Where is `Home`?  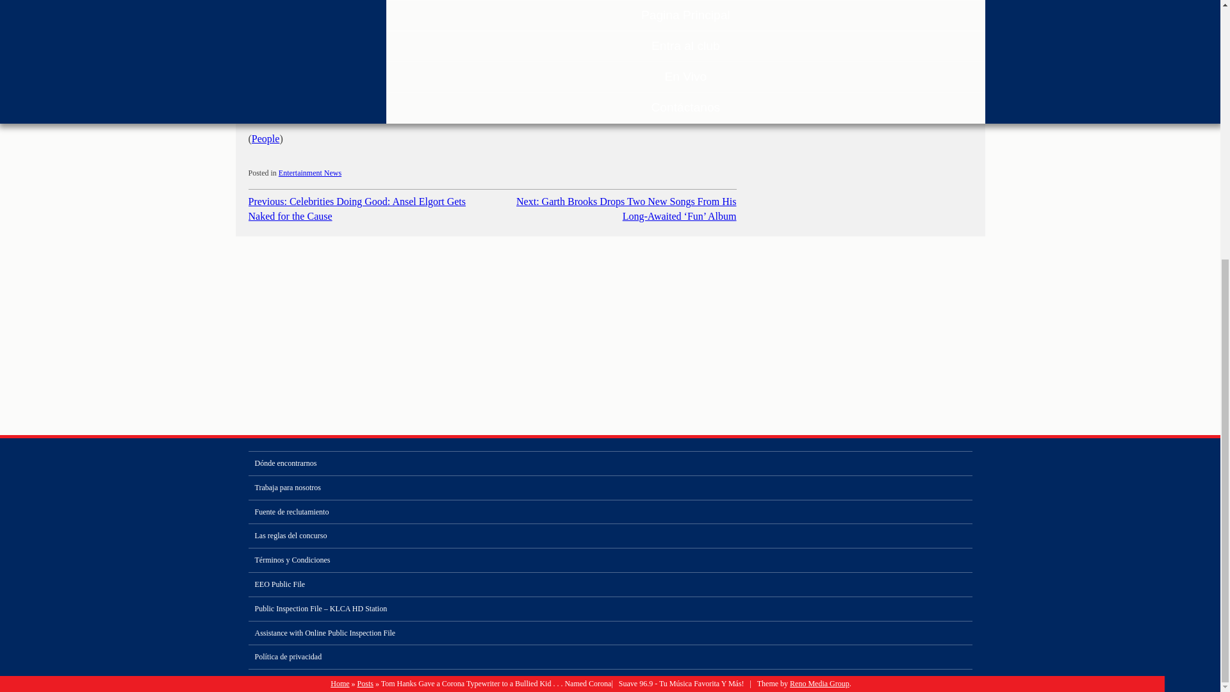 Home is located at coordinates (340, 683).